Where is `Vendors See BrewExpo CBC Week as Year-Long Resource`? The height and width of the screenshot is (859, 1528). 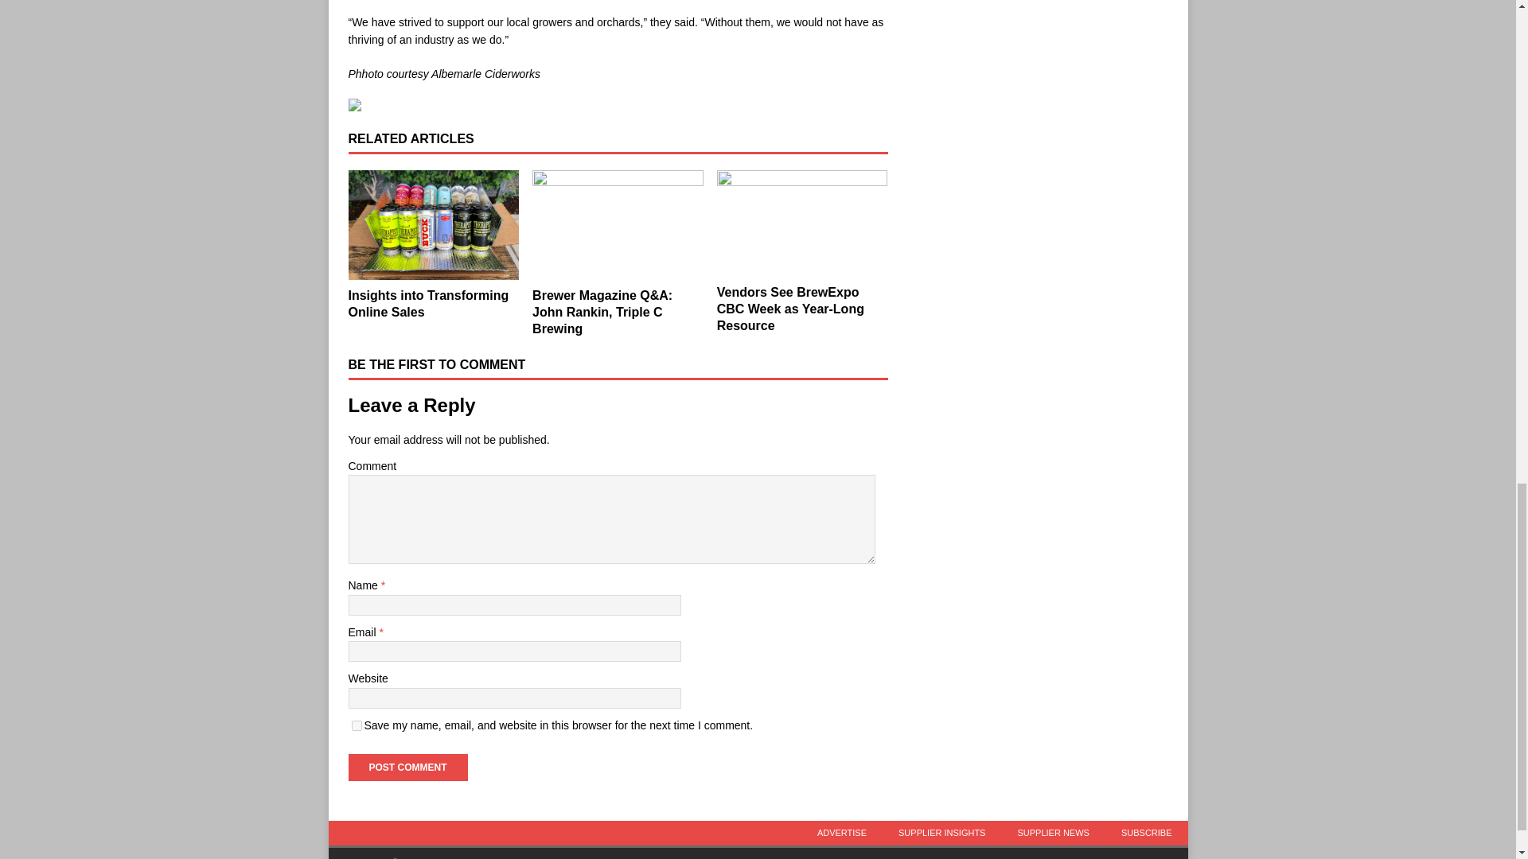 Vendors See BrewExpo CBC Week as Year-Long Resource is located at coordinates (802, 223).